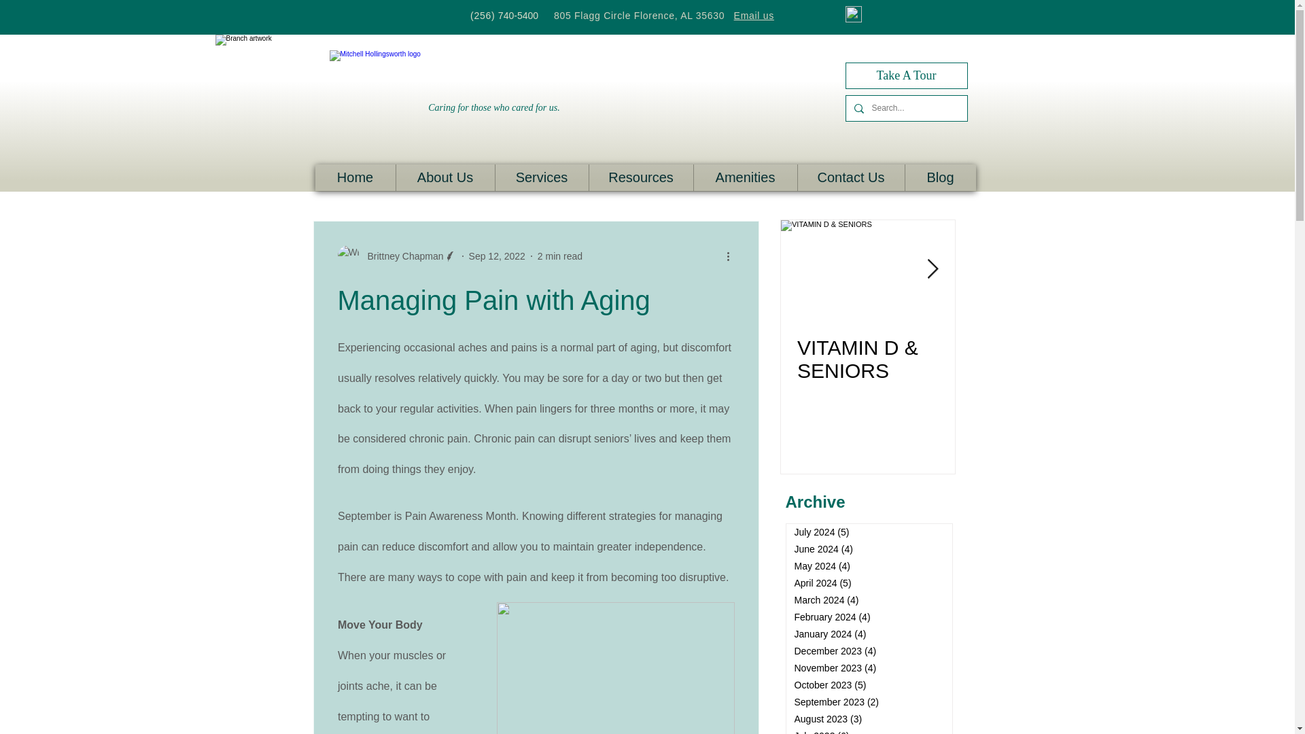  I want to click on Sep 12, 2022, so click(497, 256).